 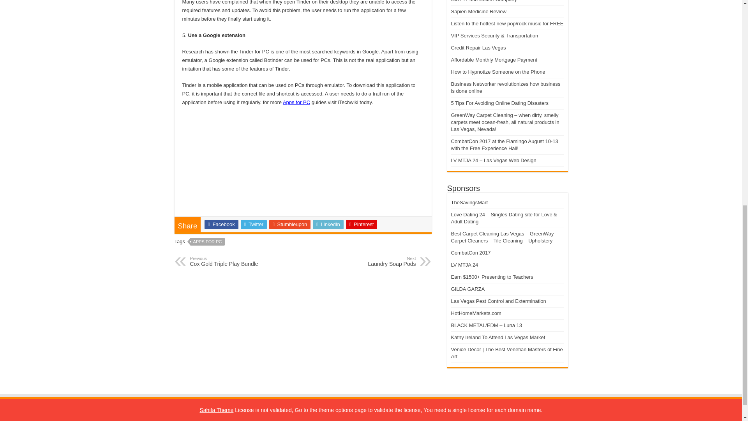 I want to click on Twitter, so click(x=208, y=242).